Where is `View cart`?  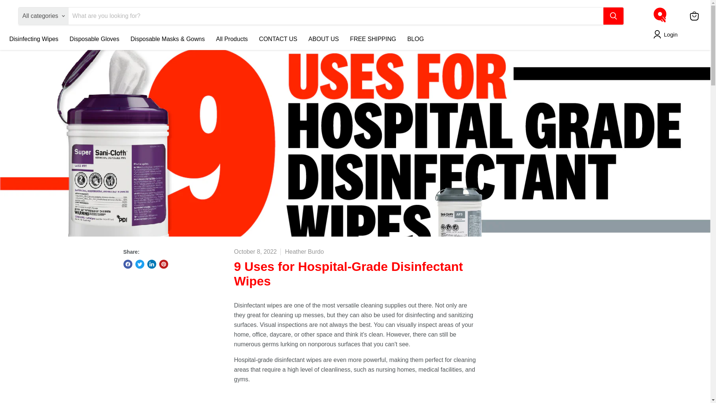
View cart is located at coordinates (694, 16).